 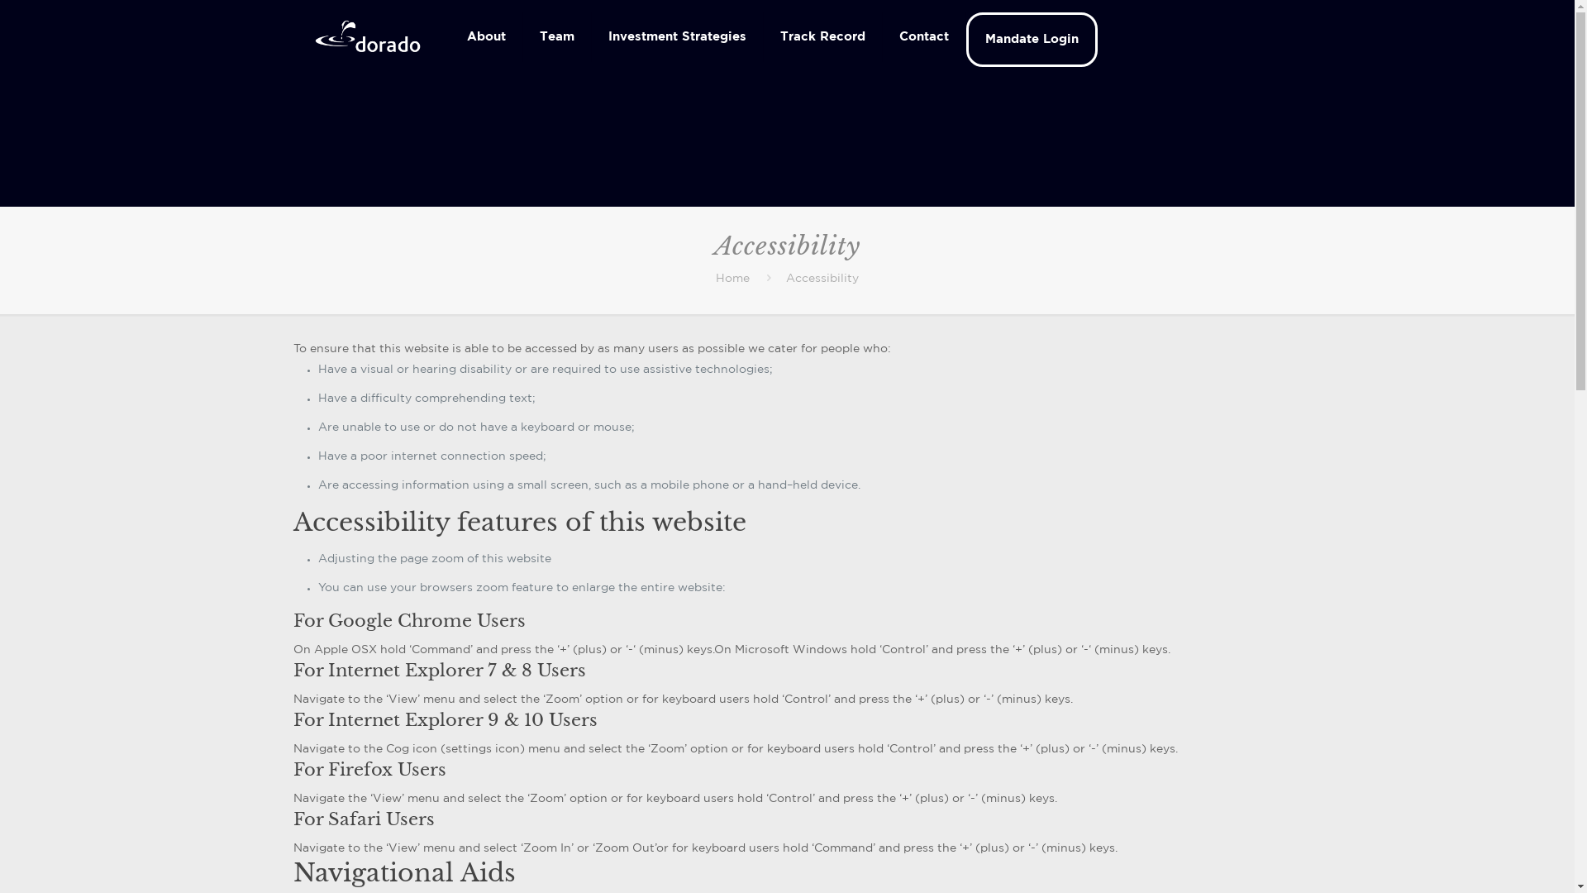 What do you see at coordinates (368, 37) in the screenshot?
I see `Dorado Property` at bounding box center [368, 37].